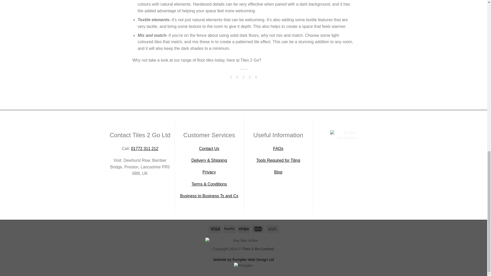 This screenshot has width=491, height=276. I want to click on Share on Facebook, so click(231, 77).